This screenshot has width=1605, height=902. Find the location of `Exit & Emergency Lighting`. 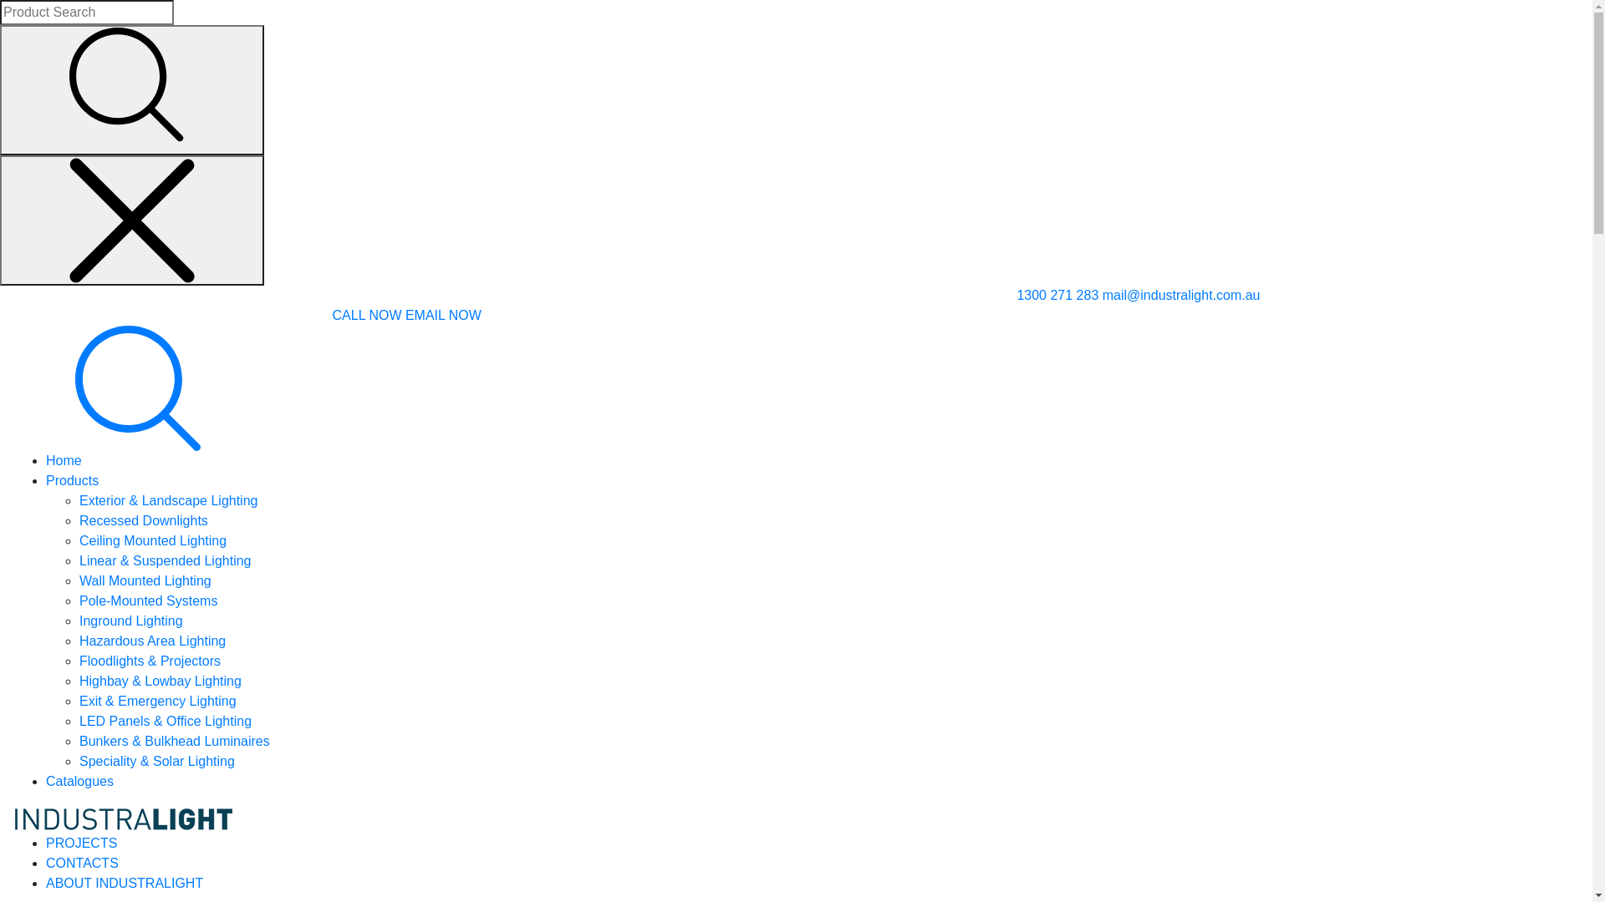

Exit & Emergency Lighting is located at coordinates (158, 702).